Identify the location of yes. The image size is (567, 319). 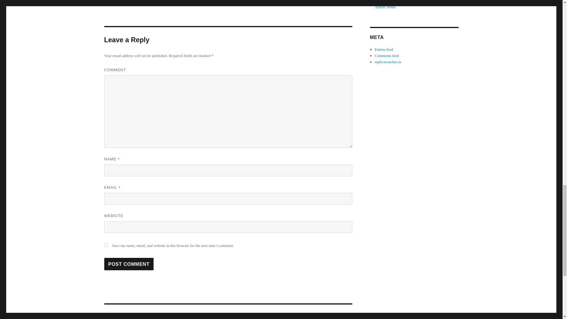
(106, 245).